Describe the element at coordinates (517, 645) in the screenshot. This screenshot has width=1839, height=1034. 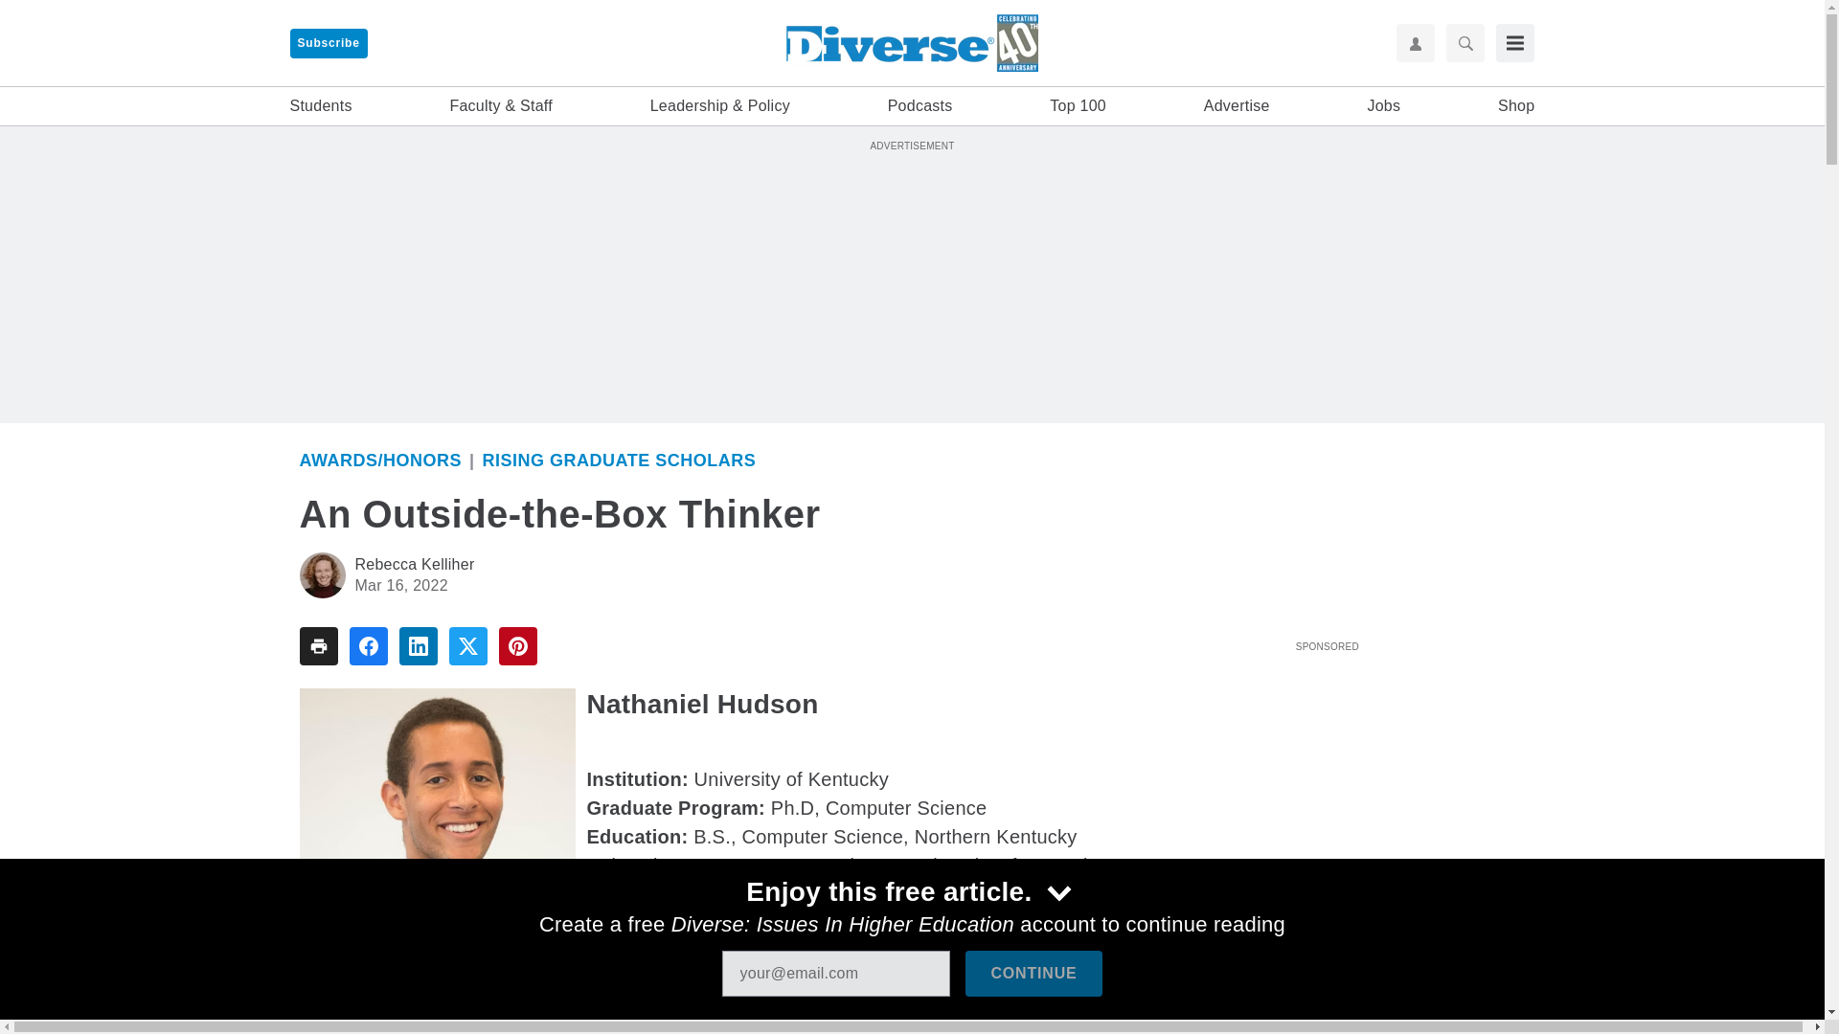
I see `Share To pinterest` at that location.